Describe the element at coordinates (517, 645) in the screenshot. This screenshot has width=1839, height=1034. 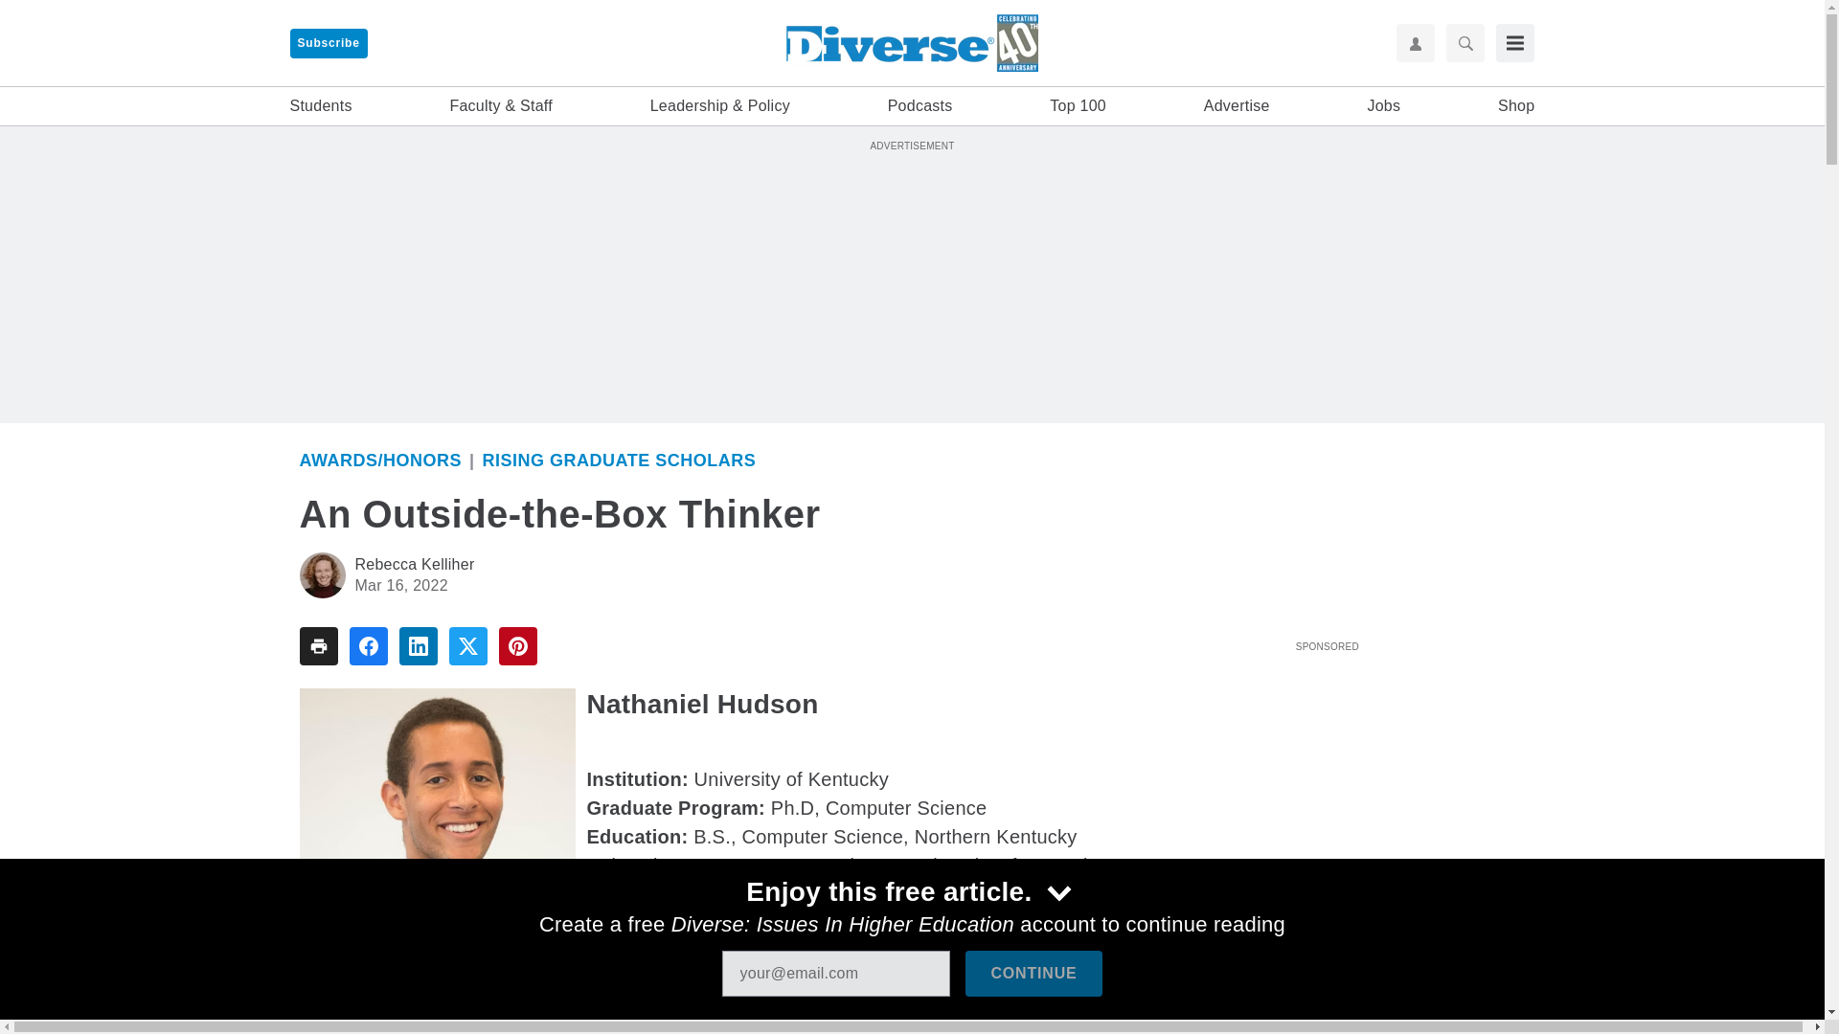
I see `Share To pinterest` at that location.